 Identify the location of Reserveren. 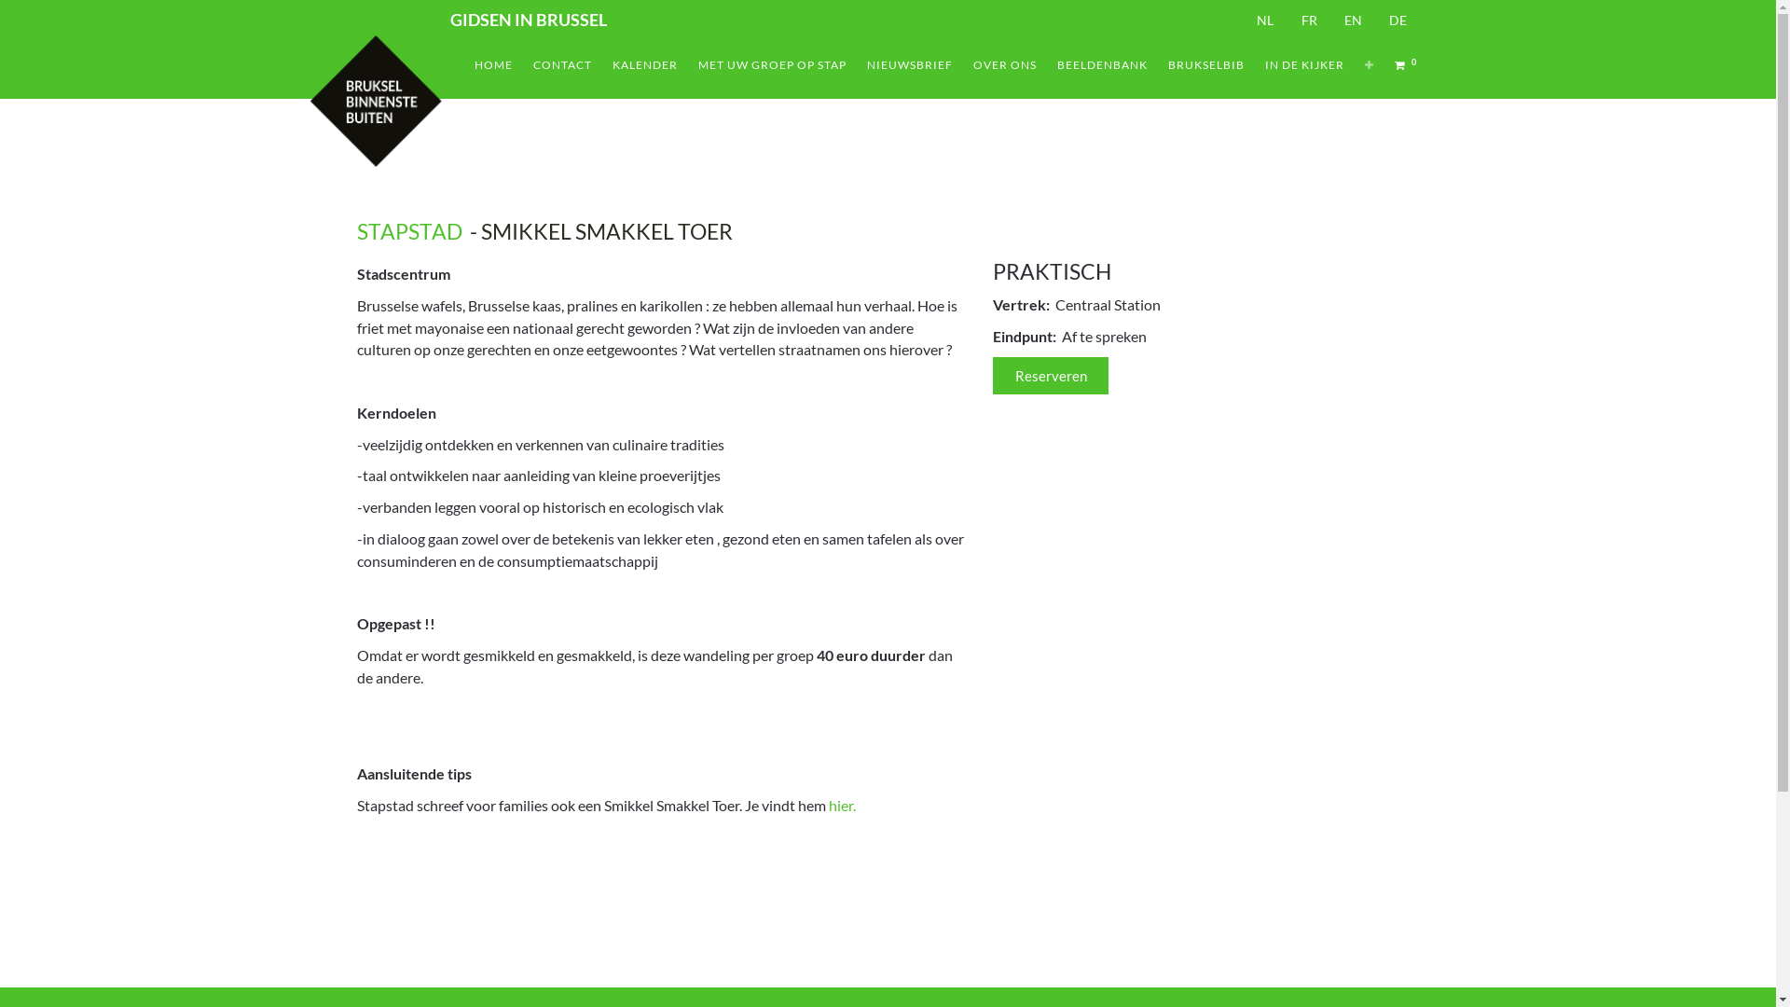
(1051, 377).